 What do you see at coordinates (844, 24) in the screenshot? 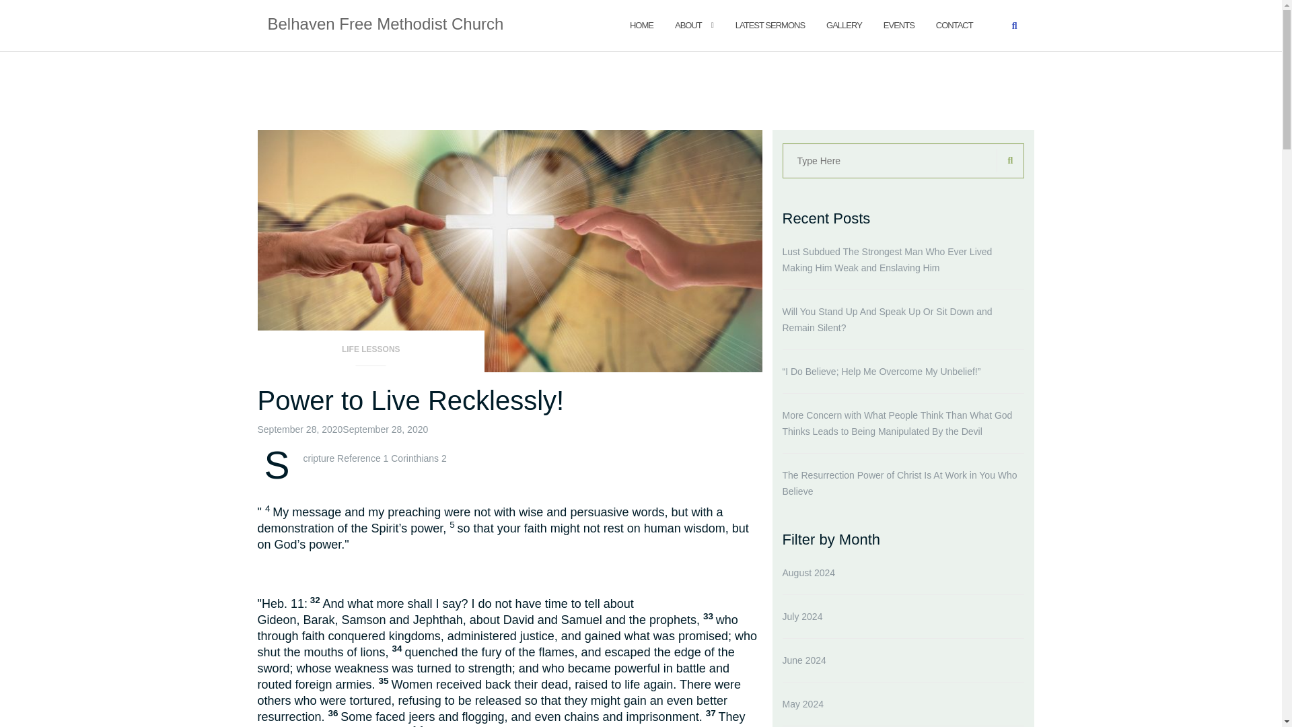
I see `Gallery` at bounding box center [844, 24].